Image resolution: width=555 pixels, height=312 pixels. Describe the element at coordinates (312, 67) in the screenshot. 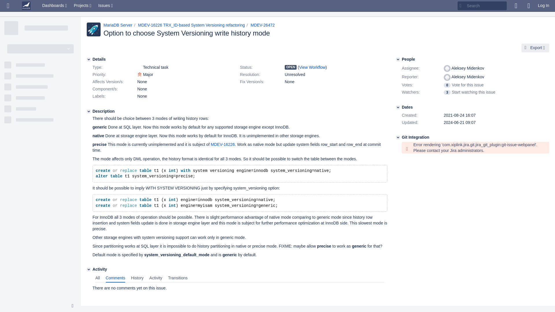

I see `View Workflow` at that location.